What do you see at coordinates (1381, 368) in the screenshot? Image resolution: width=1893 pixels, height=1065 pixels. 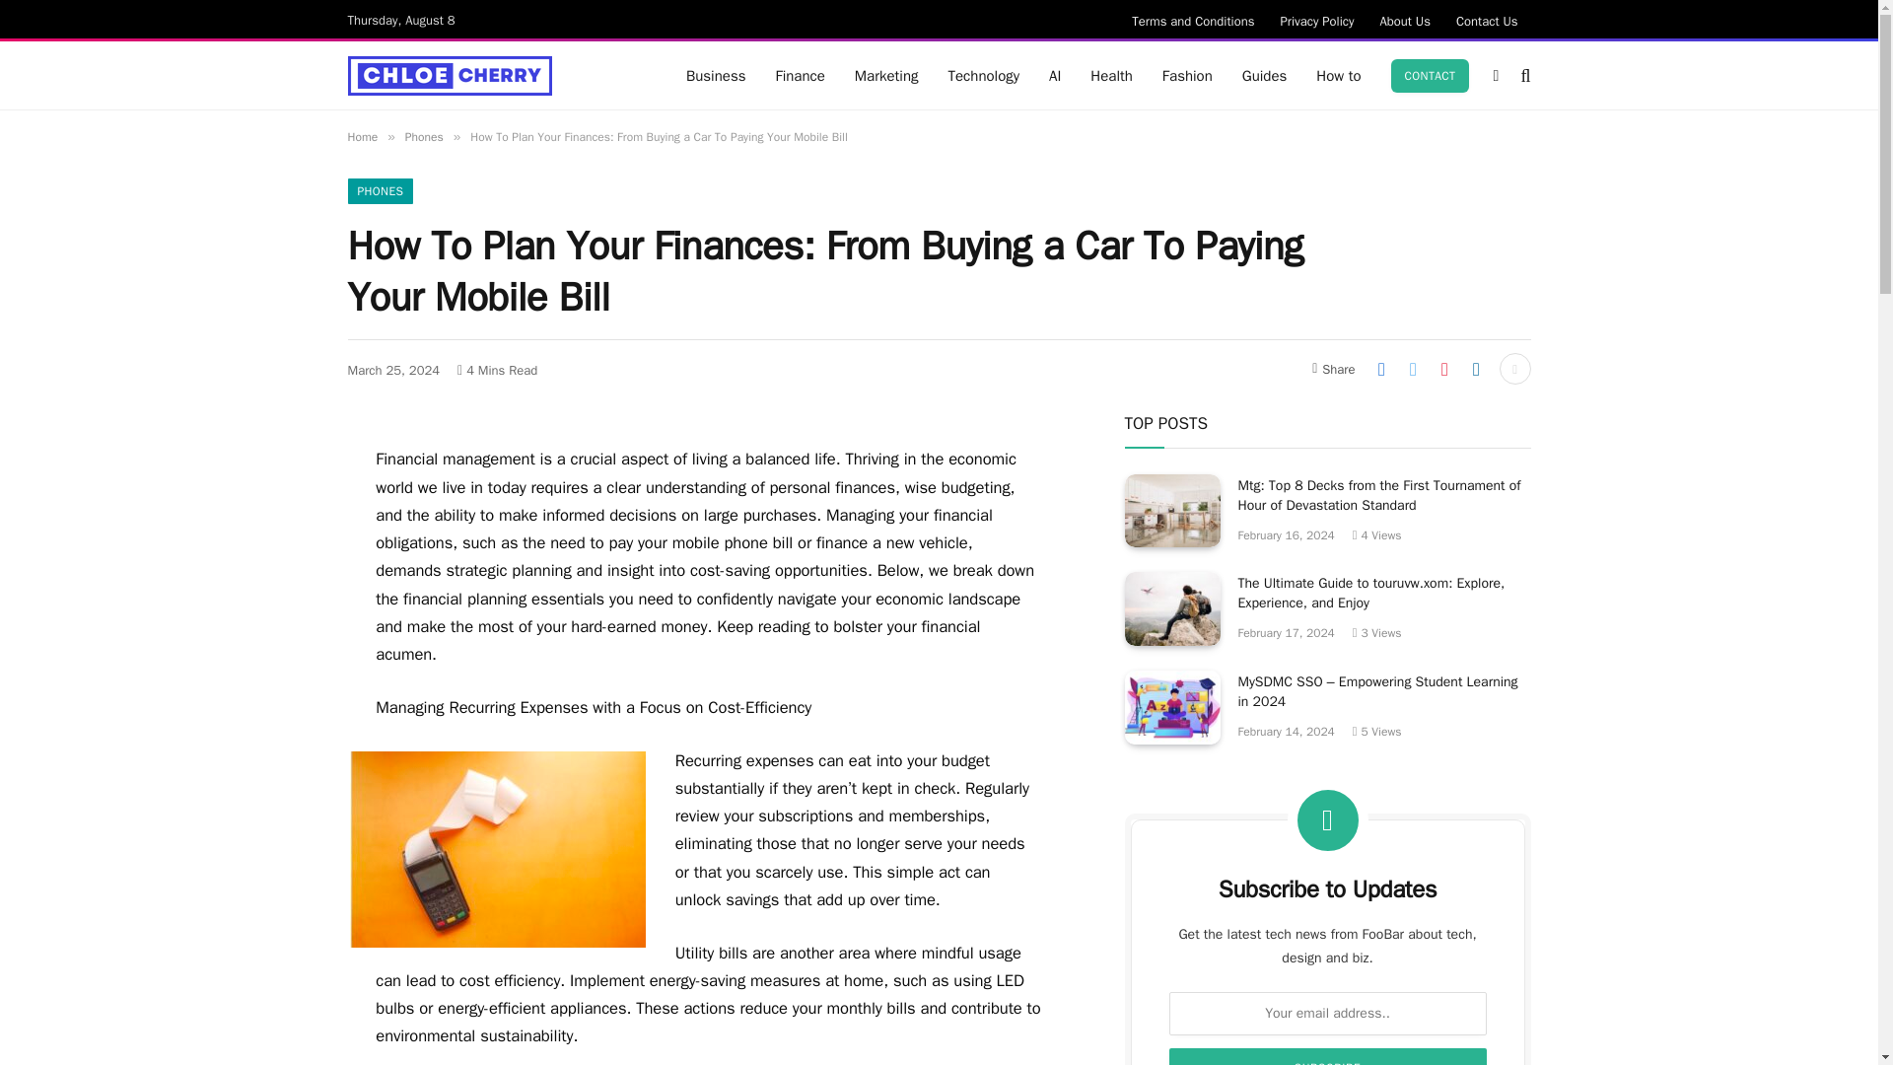 I see `Share on Facebook` at bounding box center [1381, 368].